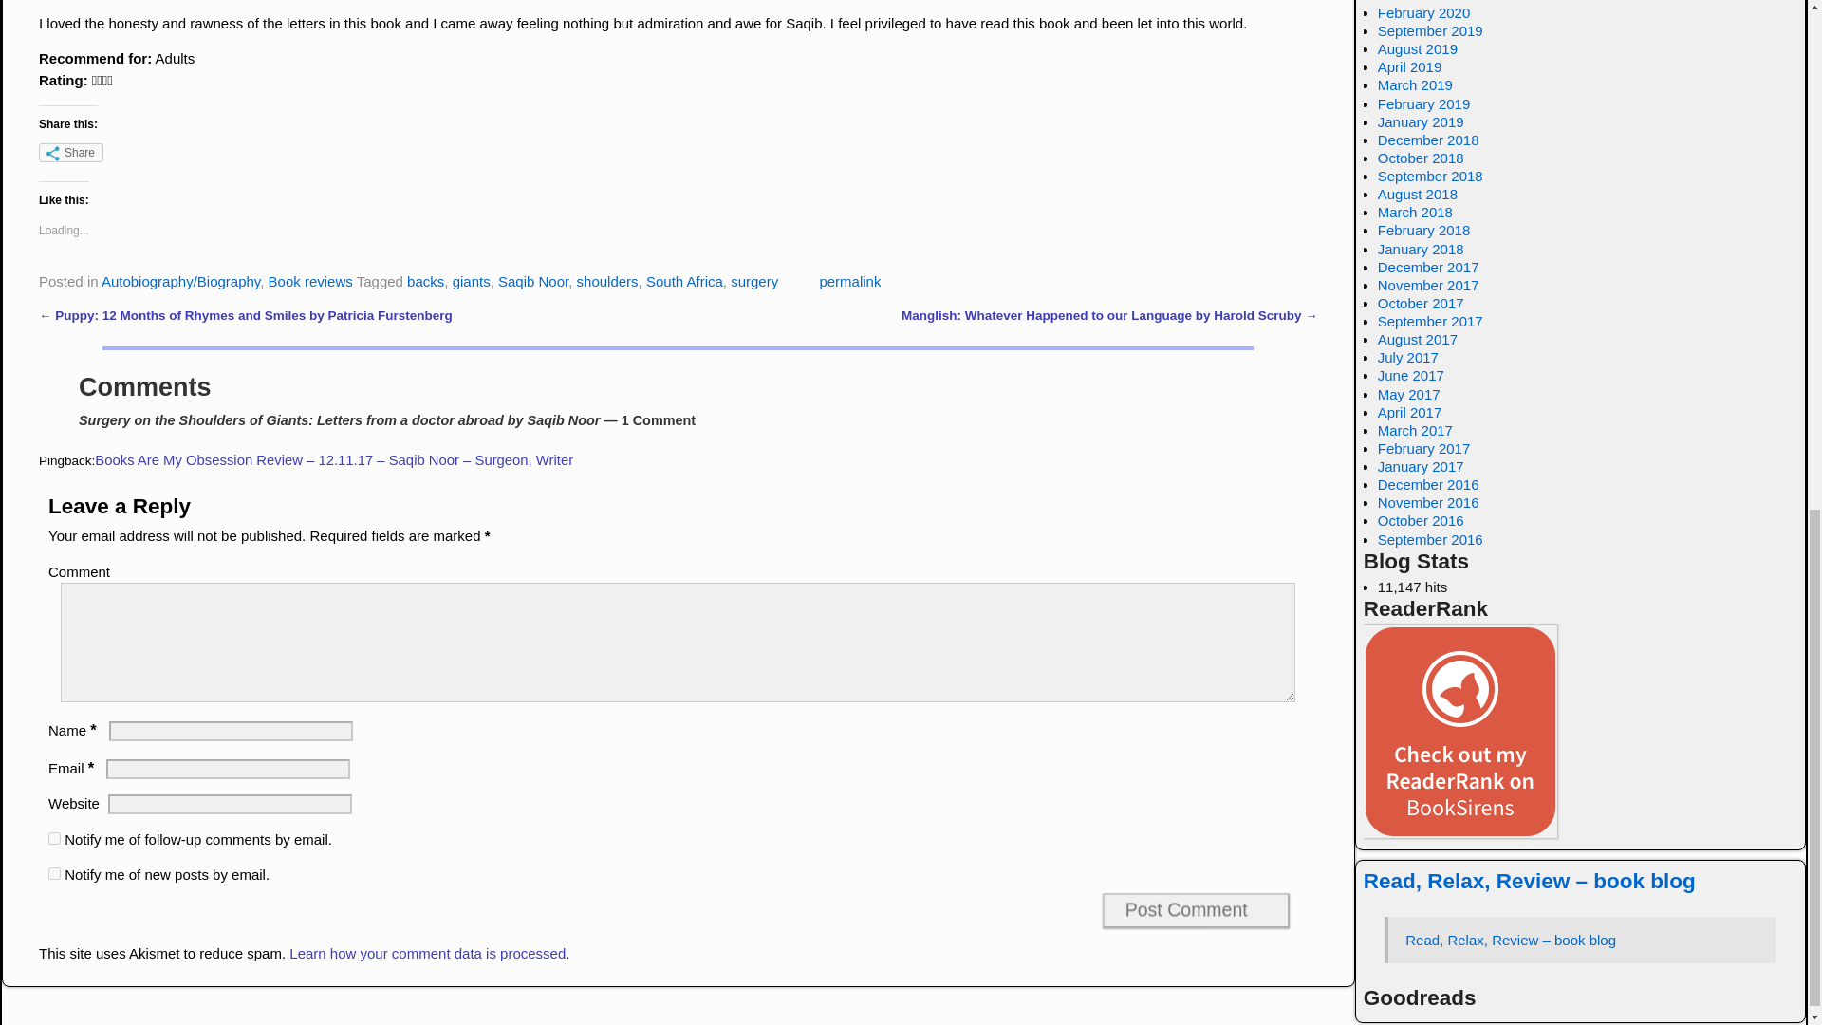 The width and height of the screenshot is (1822, 1025). Describe the element at coordinates (471, 281) in the screenshot. I see `giants` at that location.